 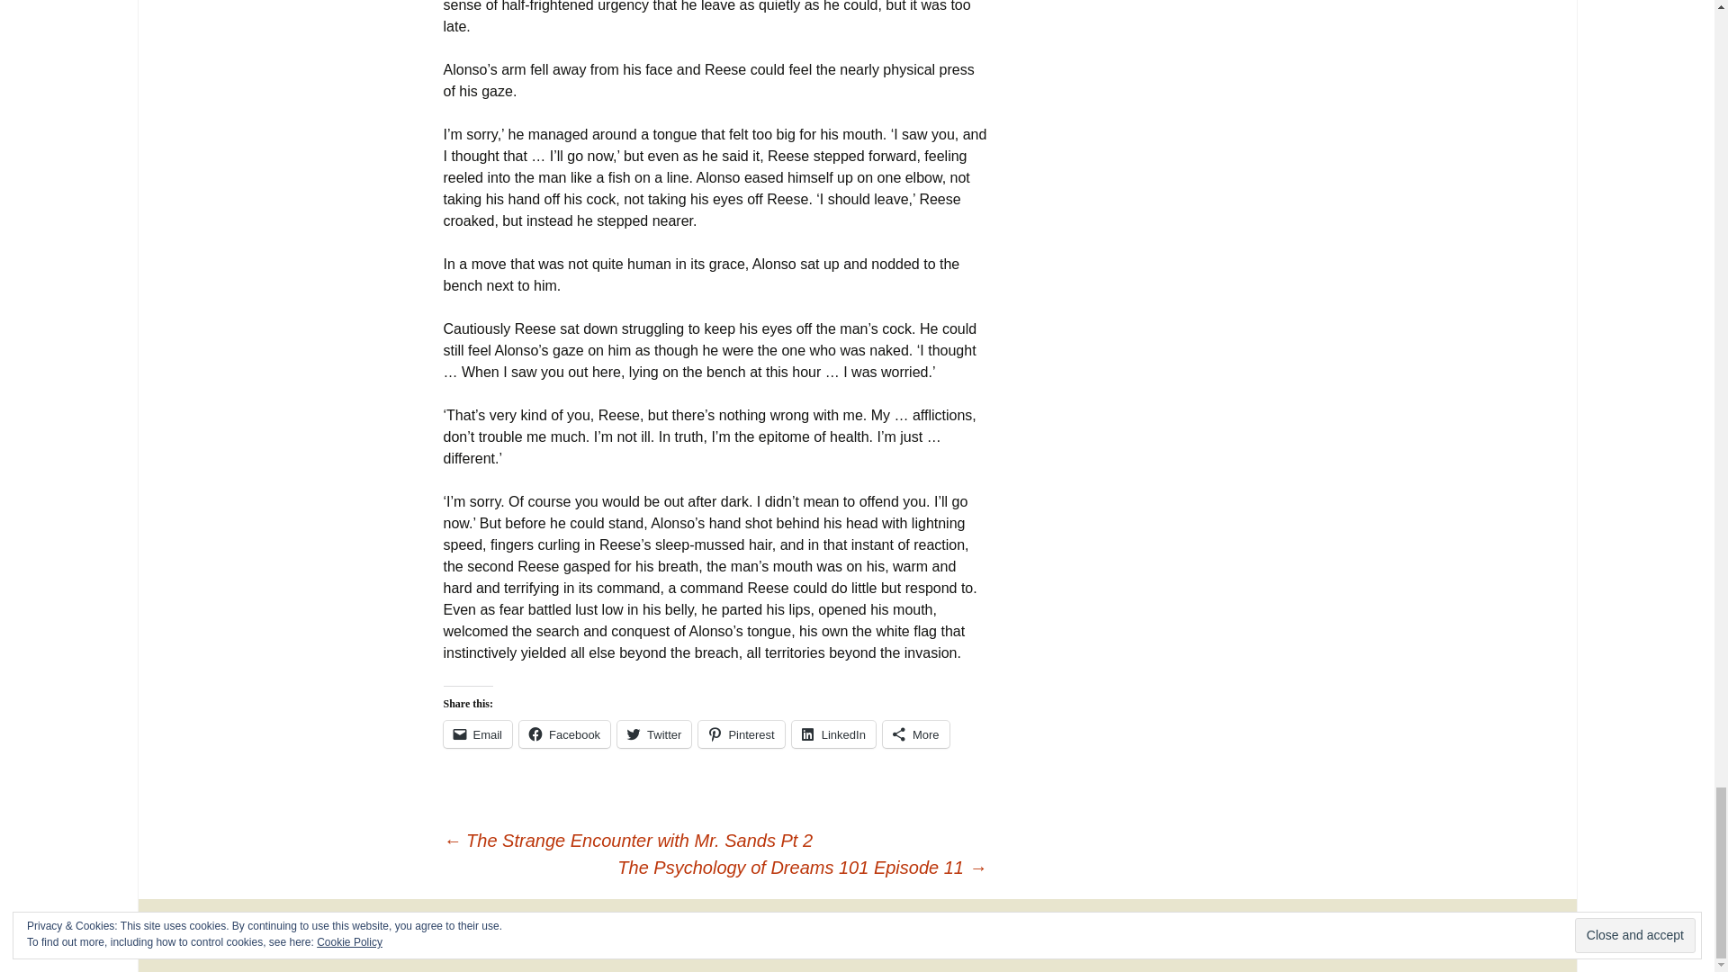 I want to click on Pinterest, so click(x=741, y=734).